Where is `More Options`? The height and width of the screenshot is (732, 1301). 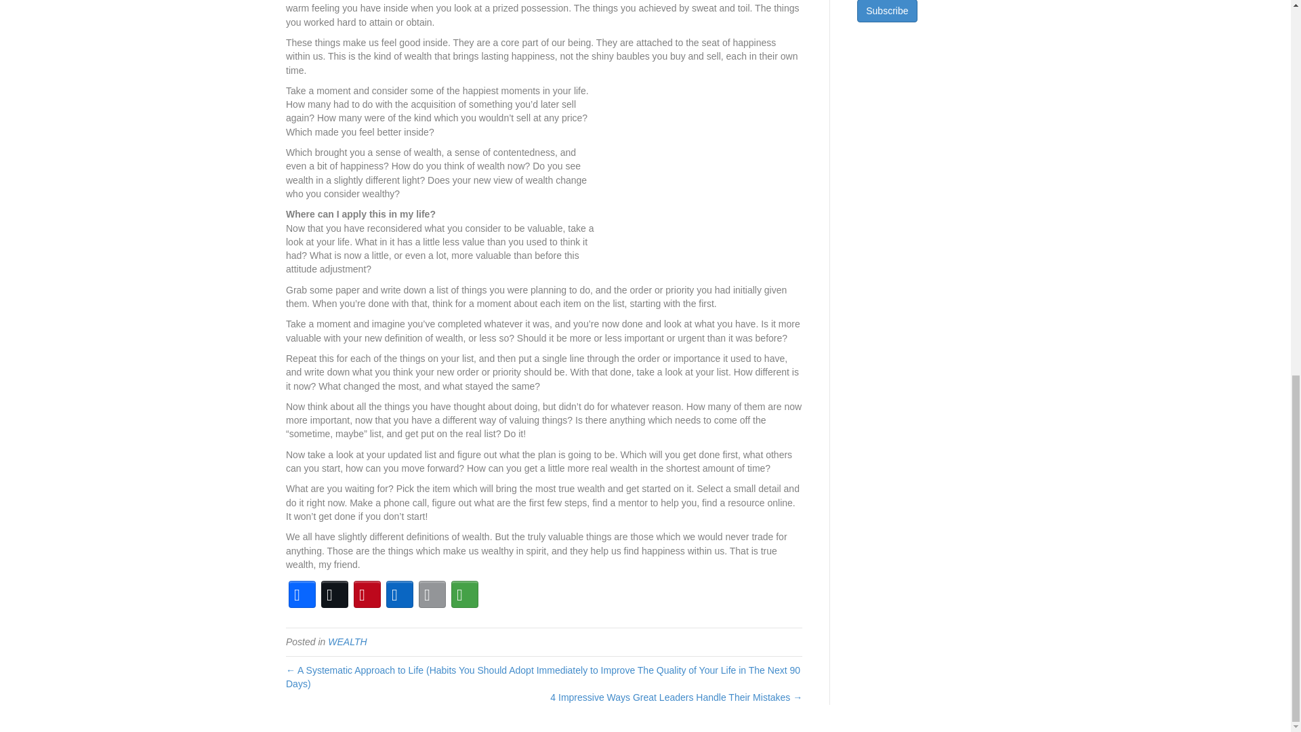 More Options is located at coordinates (465, 594).